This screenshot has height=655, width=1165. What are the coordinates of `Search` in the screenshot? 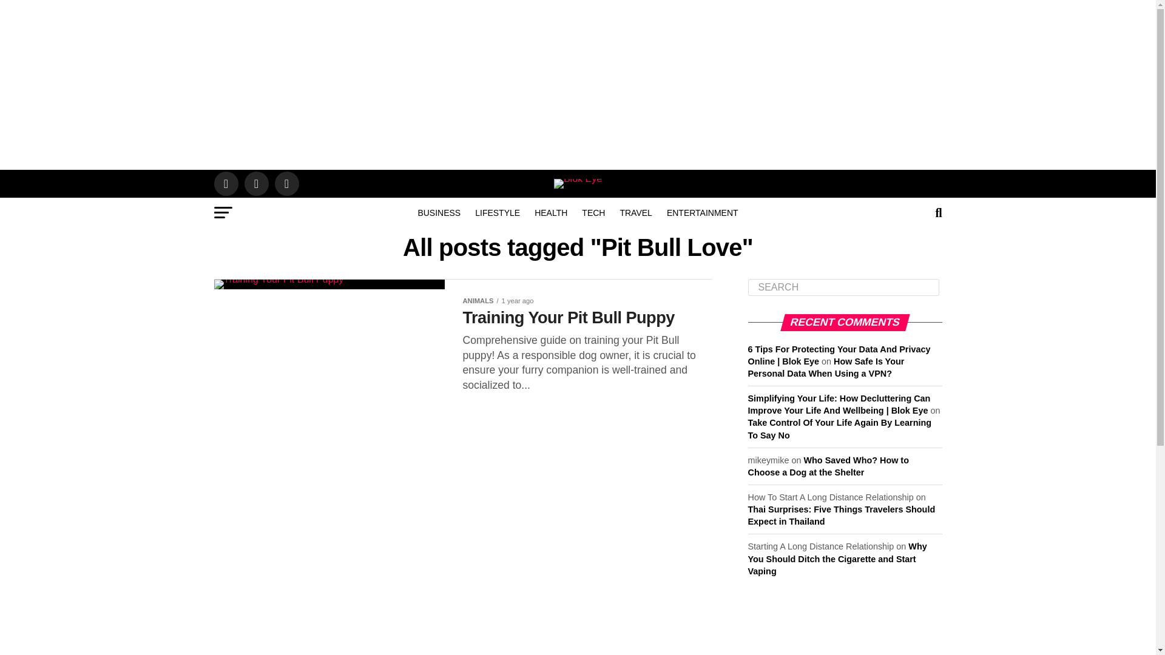 It's located at (843, 287).